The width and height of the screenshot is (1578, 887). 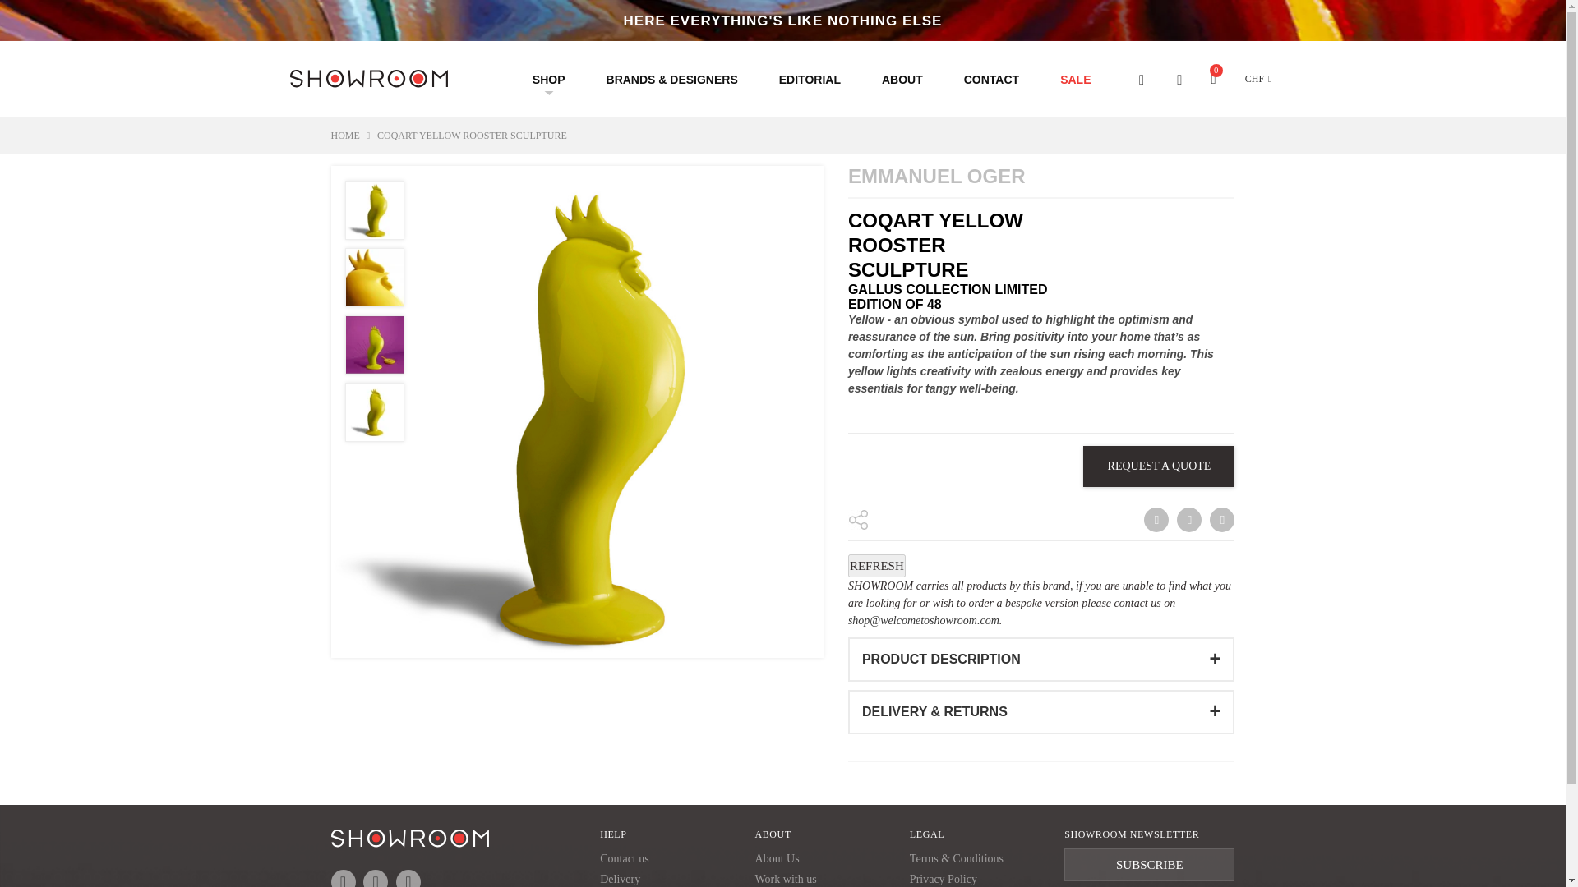 What do you see at coordinates (1221, 519) in the screenshot?
I see `Pinterest` at bounding box center [1221, 519].